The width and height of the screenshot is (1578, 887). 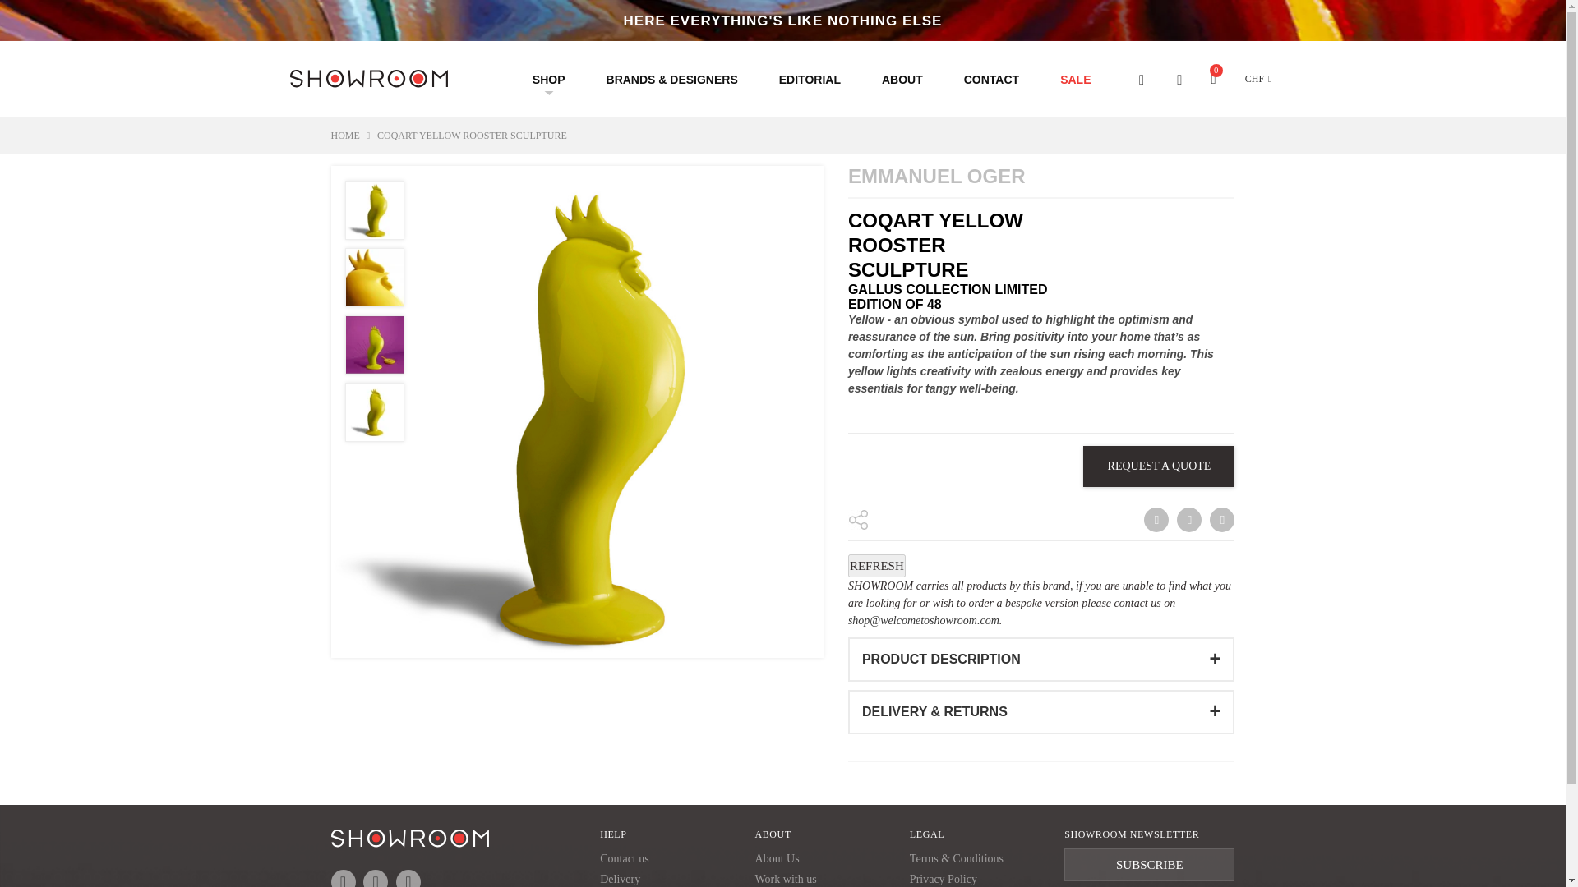 What do you see at coordinates (1221, 519) in the screenshot?
I see `Pinterest` at bounding box center [1221, 519].